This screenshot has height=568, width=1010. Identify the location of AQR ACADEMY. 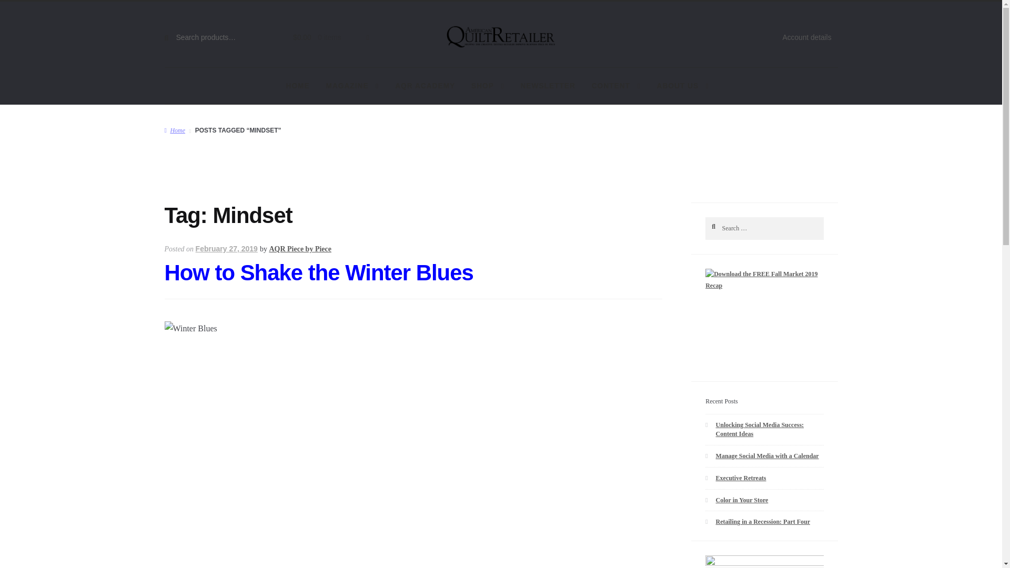
(425, 86).